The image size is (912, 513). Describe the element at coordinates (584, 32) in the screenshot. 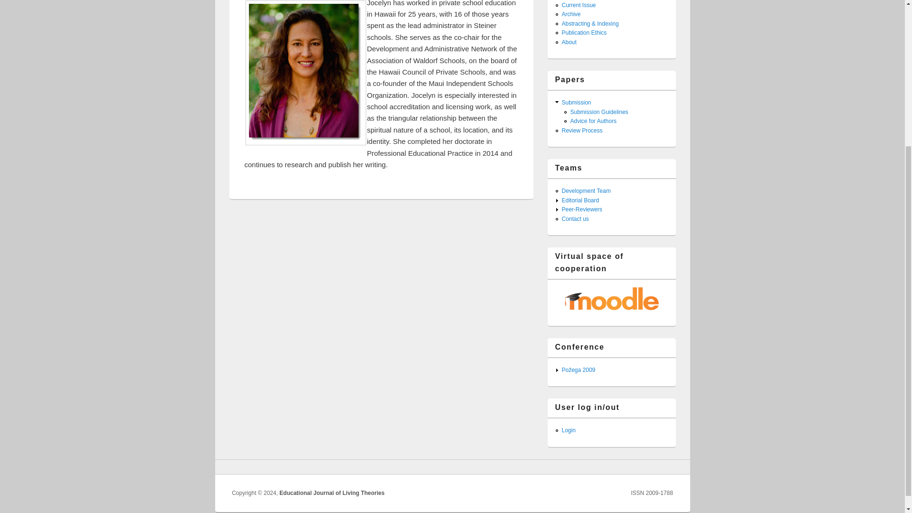

I see `Publication Ethics` at that location.